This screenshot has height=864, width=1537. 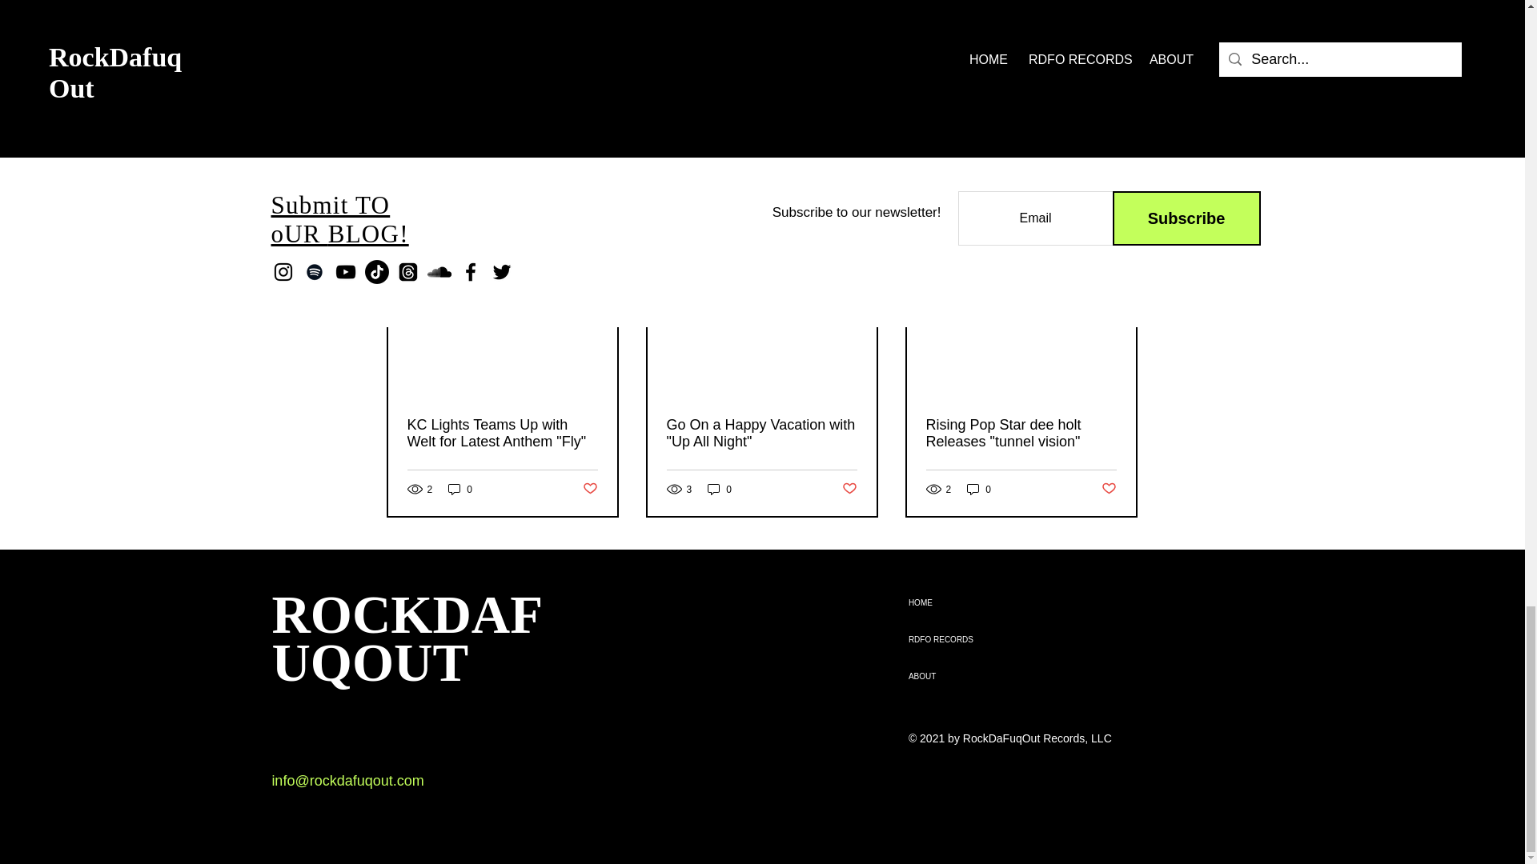 I want to click on Post not marked as liked, so click(x=1050, y=151).